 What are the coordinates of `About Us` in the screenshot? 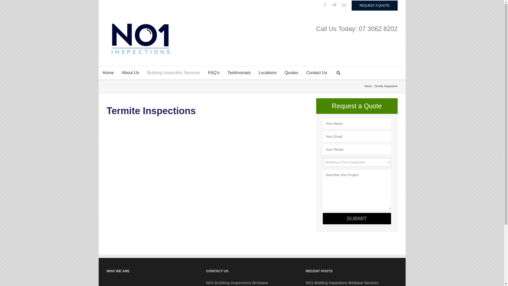 It's located at (130, 73).